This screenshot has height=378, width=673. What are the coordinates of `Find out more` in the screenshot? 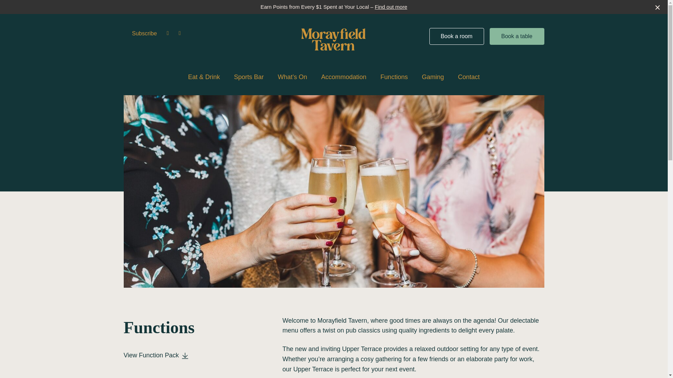 It's located at (391, 7).